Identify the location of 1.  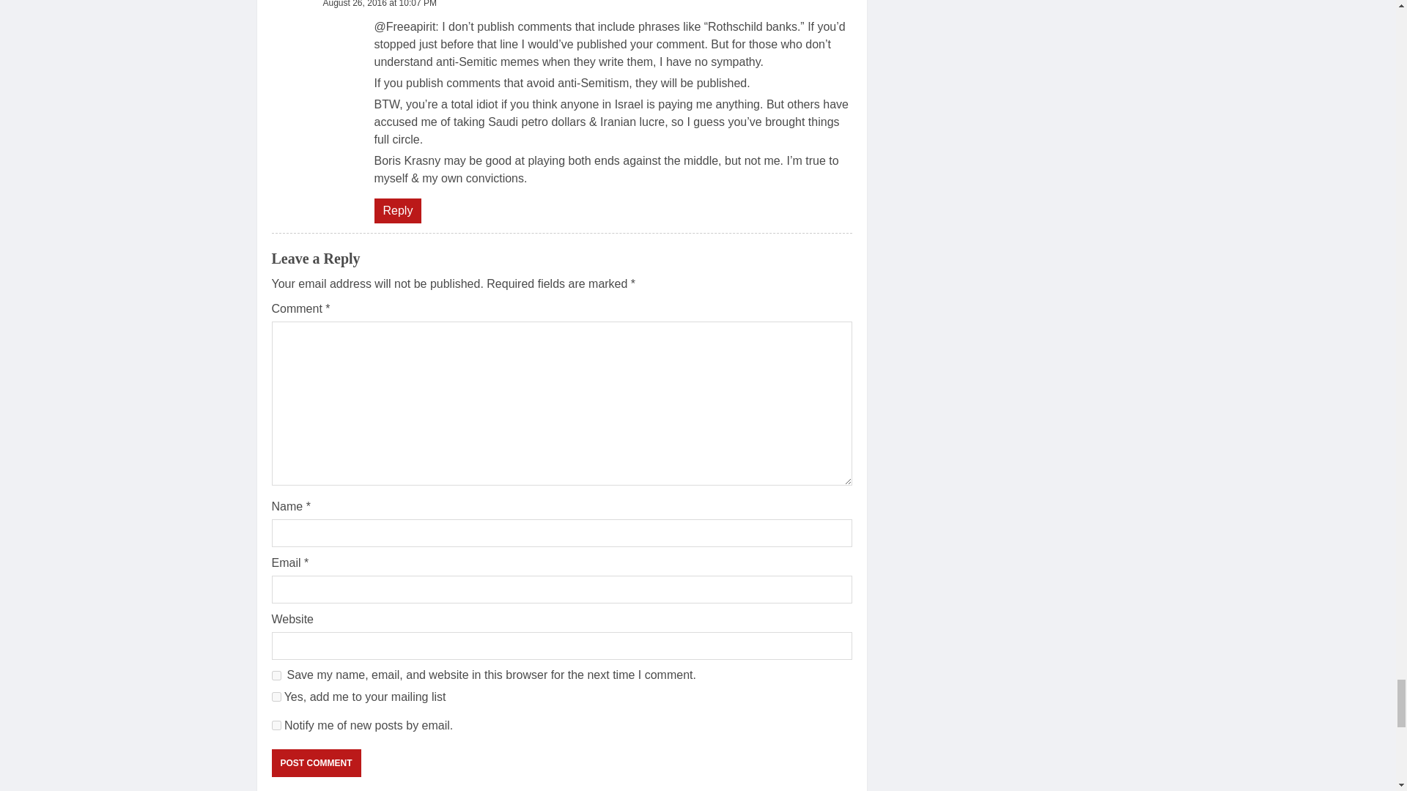
(276, 697).